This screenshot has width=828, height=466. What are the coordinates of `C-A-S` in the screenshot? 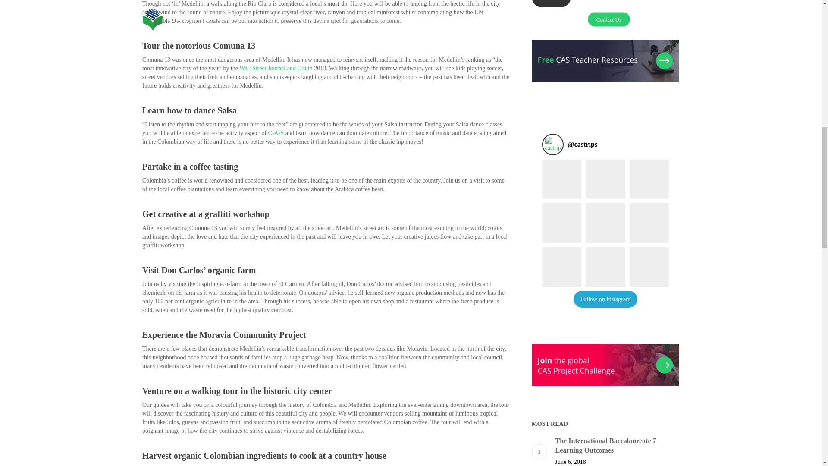 It's located at (276, 133).